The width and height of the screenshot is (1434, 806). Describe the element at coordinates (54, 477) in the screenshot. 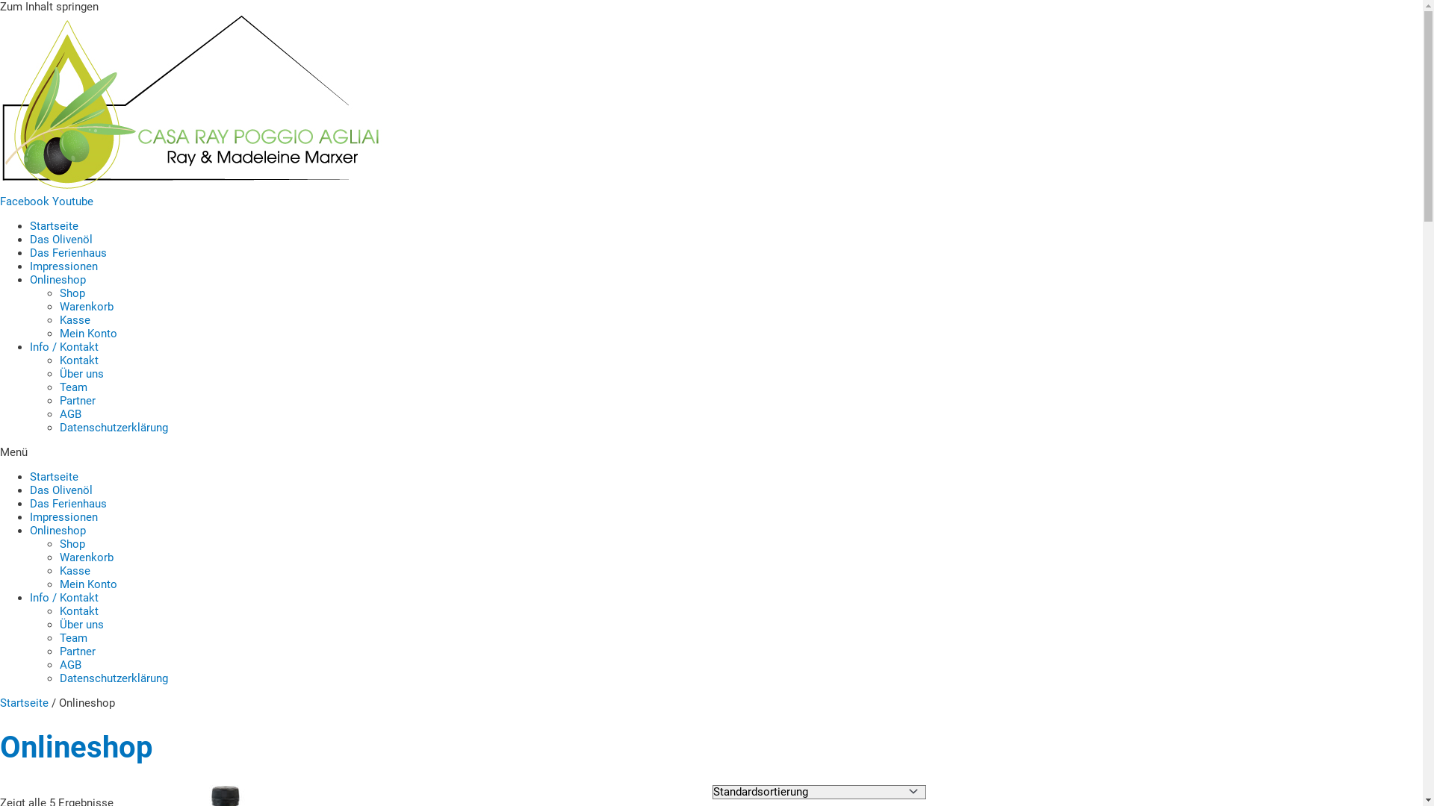

I see `Startseite` at that location.